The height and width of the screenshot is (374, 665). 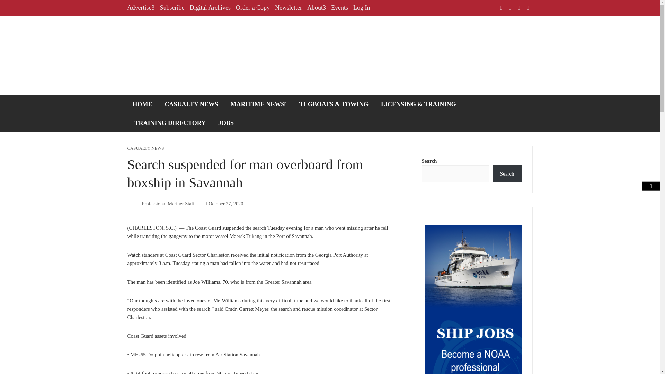 I want to click on JOBS, so click(x=226, y=123).